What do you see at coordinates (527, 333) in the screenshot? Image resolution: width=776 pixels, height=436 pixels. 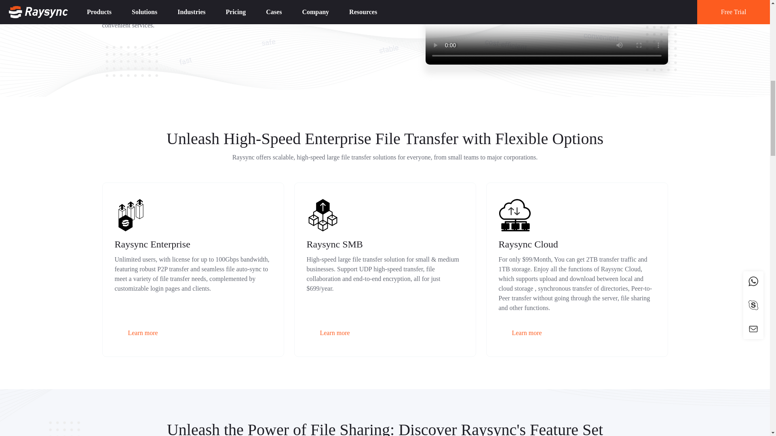 I see `Learn more` at bounding box center [527, 333].